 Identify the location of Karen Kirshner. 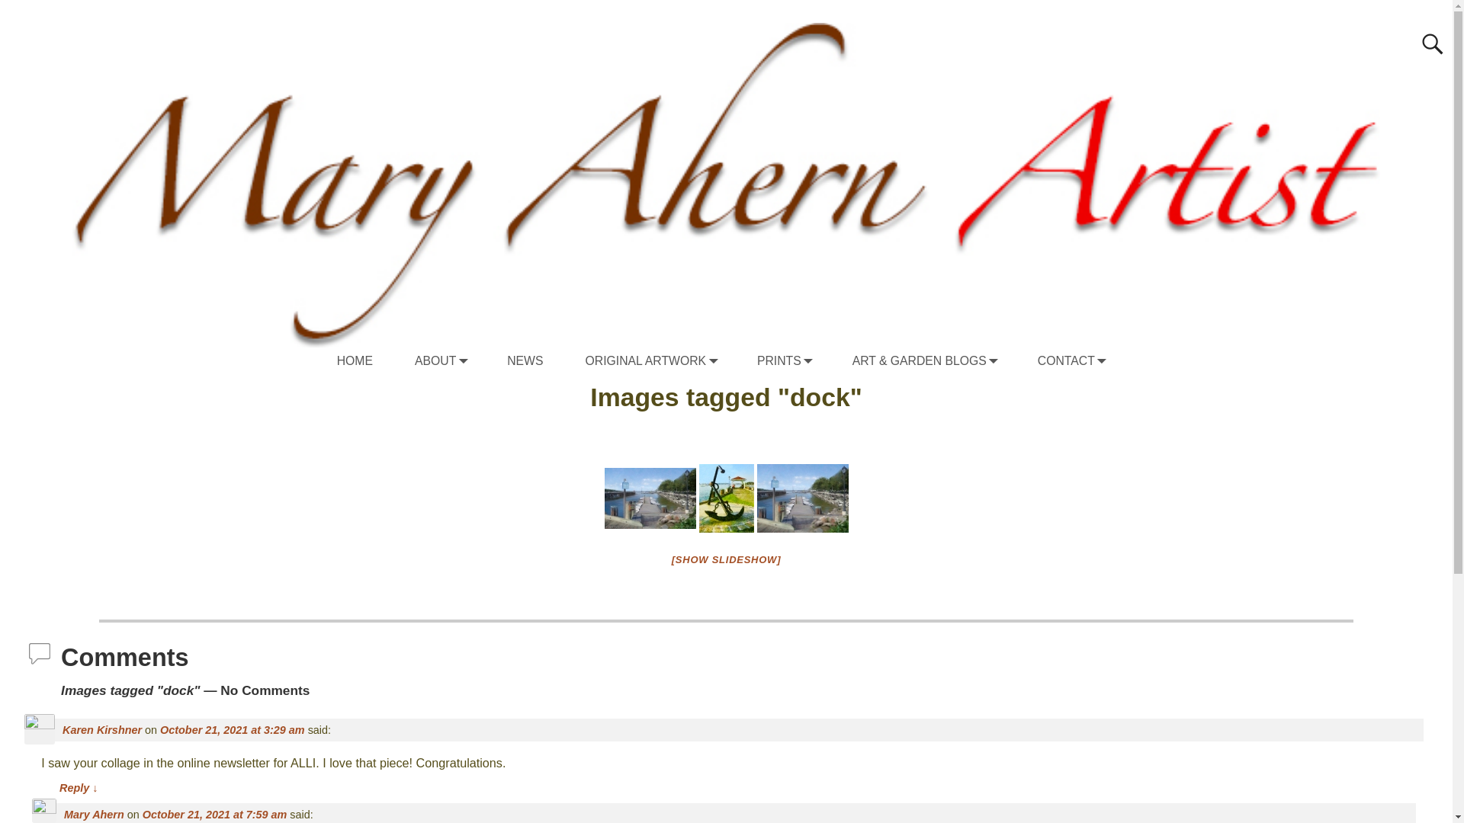
(102, 730).